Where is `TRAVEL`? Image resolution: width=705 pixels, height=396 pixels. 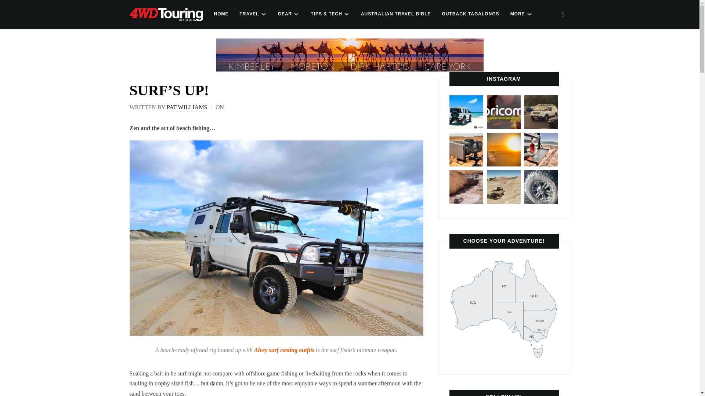
TRAVEL is located at coordinates (504, 309).